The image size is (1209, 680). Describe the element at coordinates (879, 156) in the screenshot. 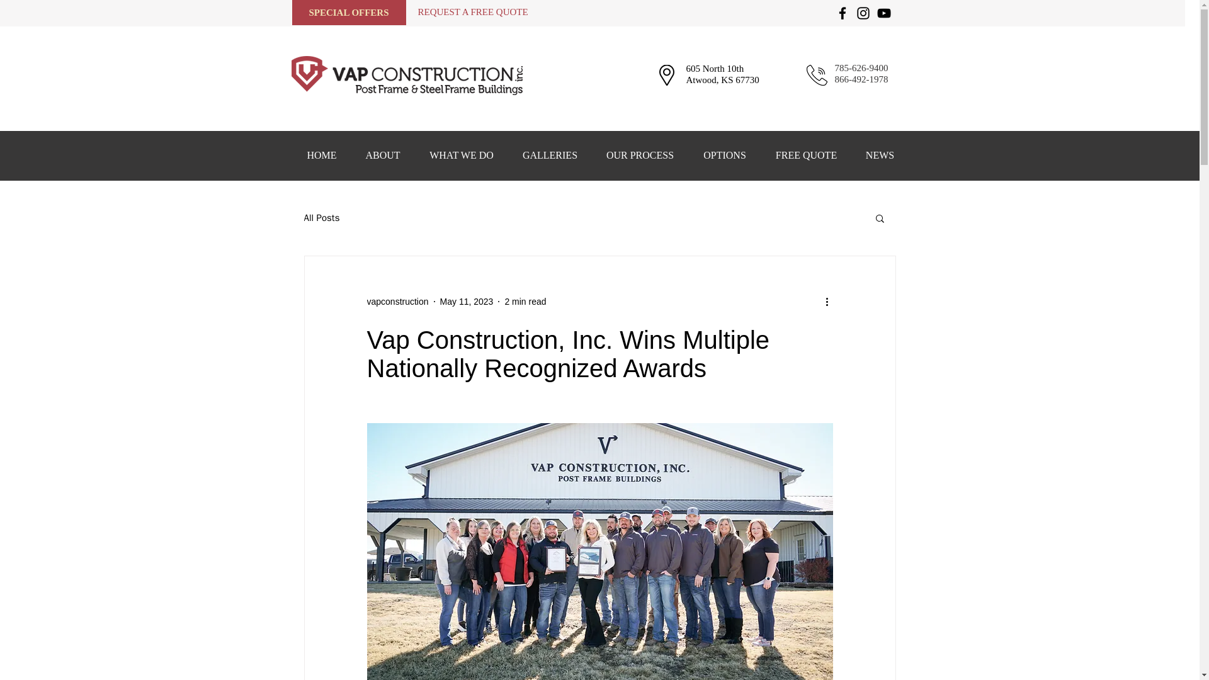

I see `NEWS` at that location.